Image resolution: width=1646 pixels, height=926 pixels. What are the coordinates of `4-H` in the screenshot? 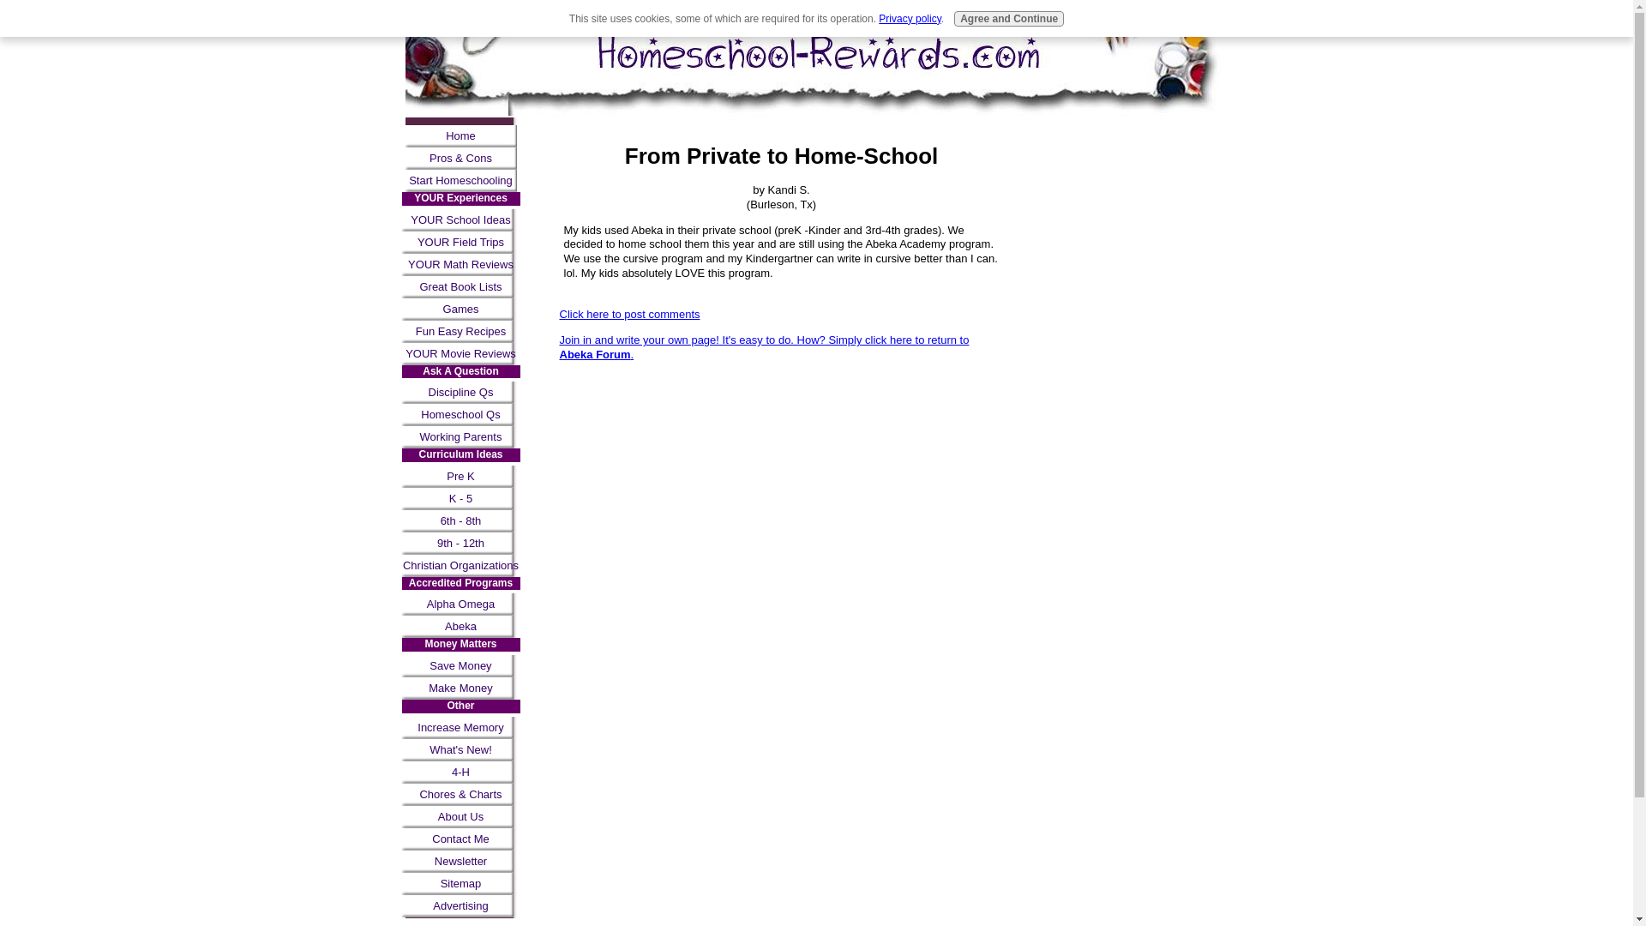 It's located at (460, 772).